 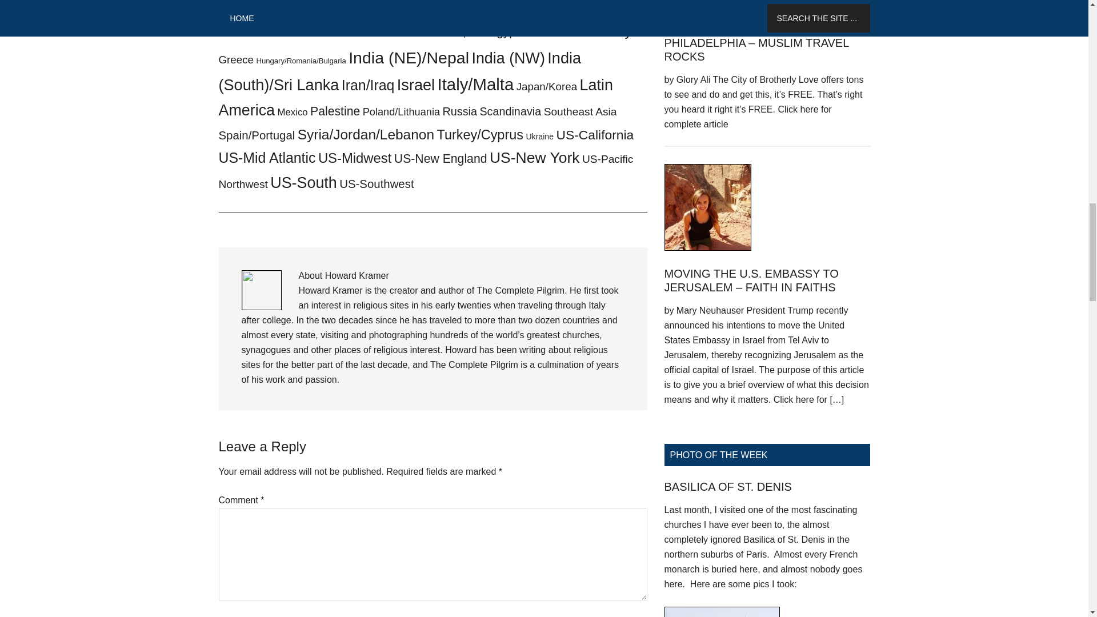 What do you see at coordinates (269, 33) in the screenshot?
I see `Canada` at bounding box center [269, 33].